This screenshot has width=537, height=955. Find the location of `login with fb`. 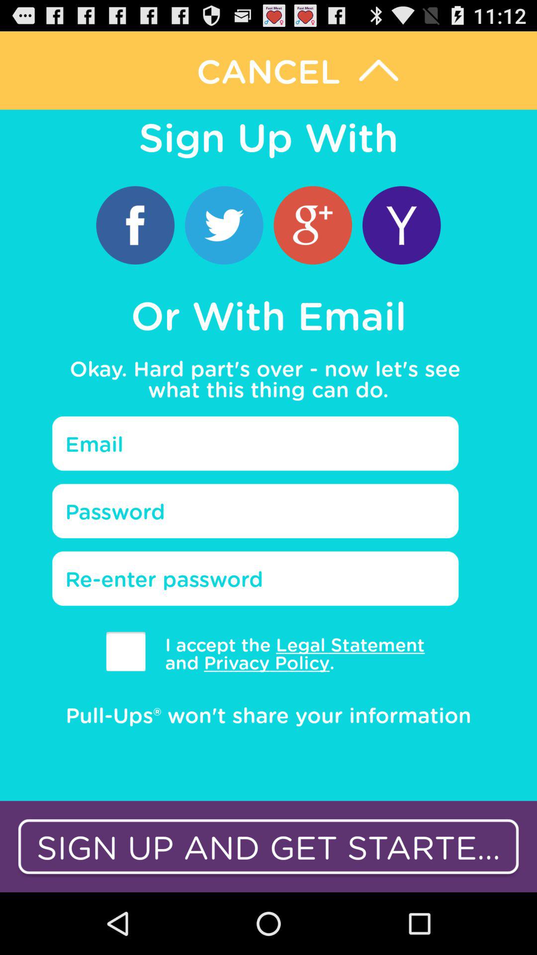

login with fb is located at coordinates (135, 225).